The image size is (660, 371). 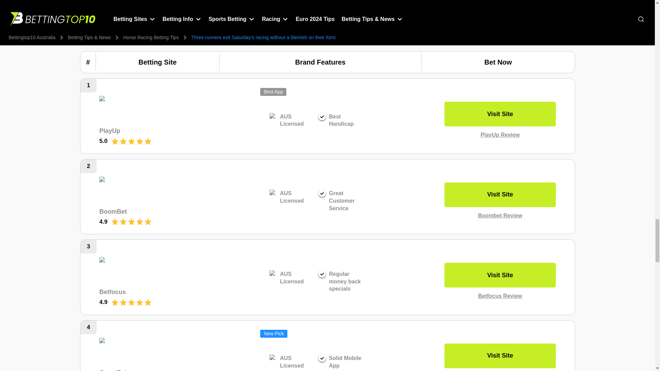 I want to click on betfocus, so click(x=148, y=271).